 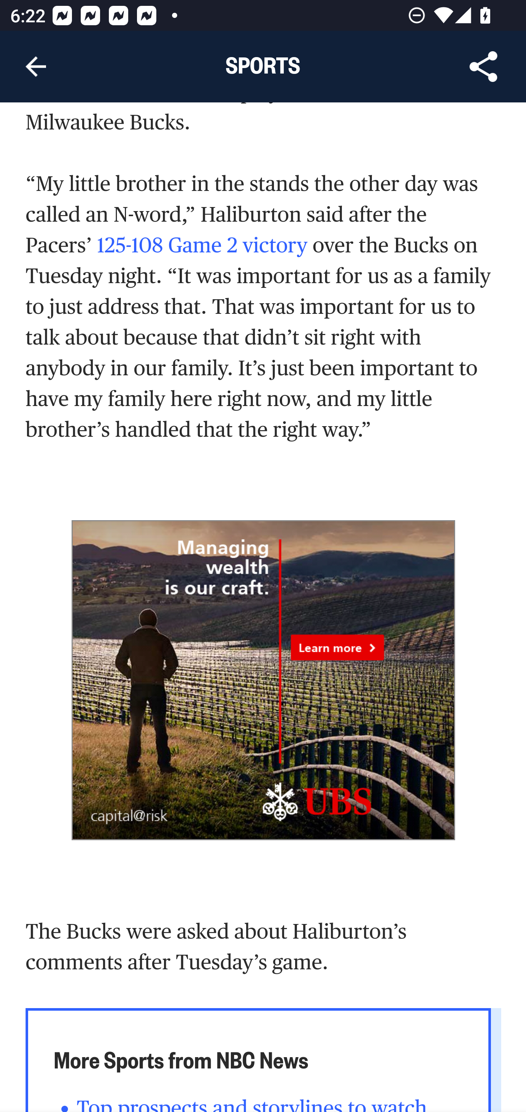 What do you see at coordinates (202, 246) in the screenshot?
I see `125-108 Game 2 victory` at bounding box center [202, 246].